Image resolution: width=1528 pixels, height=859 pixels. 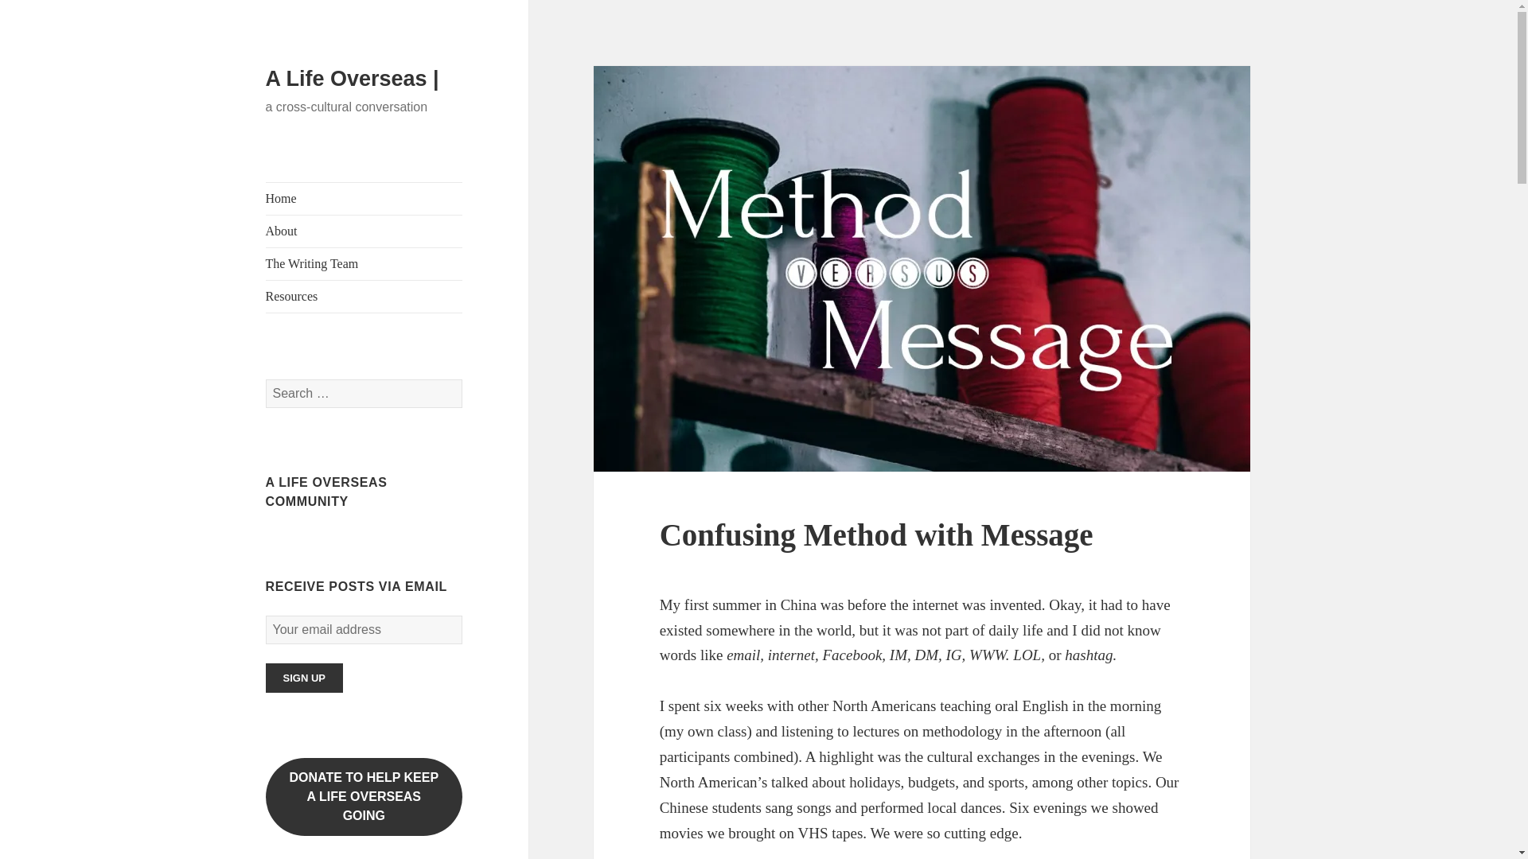 I want to click on Home, so click(x=364, y=199).